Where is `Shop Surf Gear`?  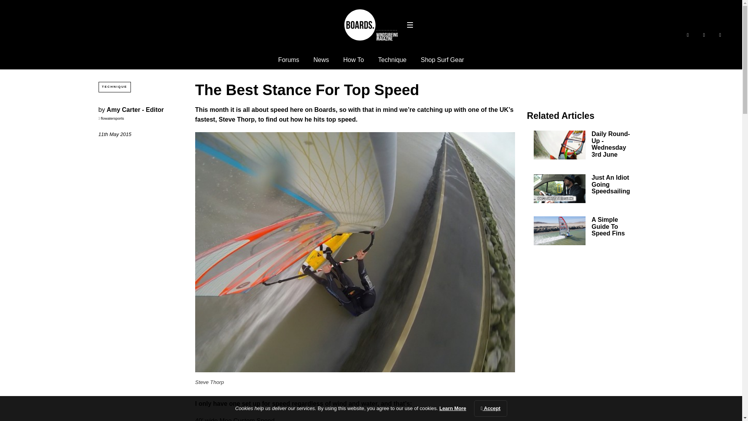
Shop Surf Gear is located at coordinates (442, 60).